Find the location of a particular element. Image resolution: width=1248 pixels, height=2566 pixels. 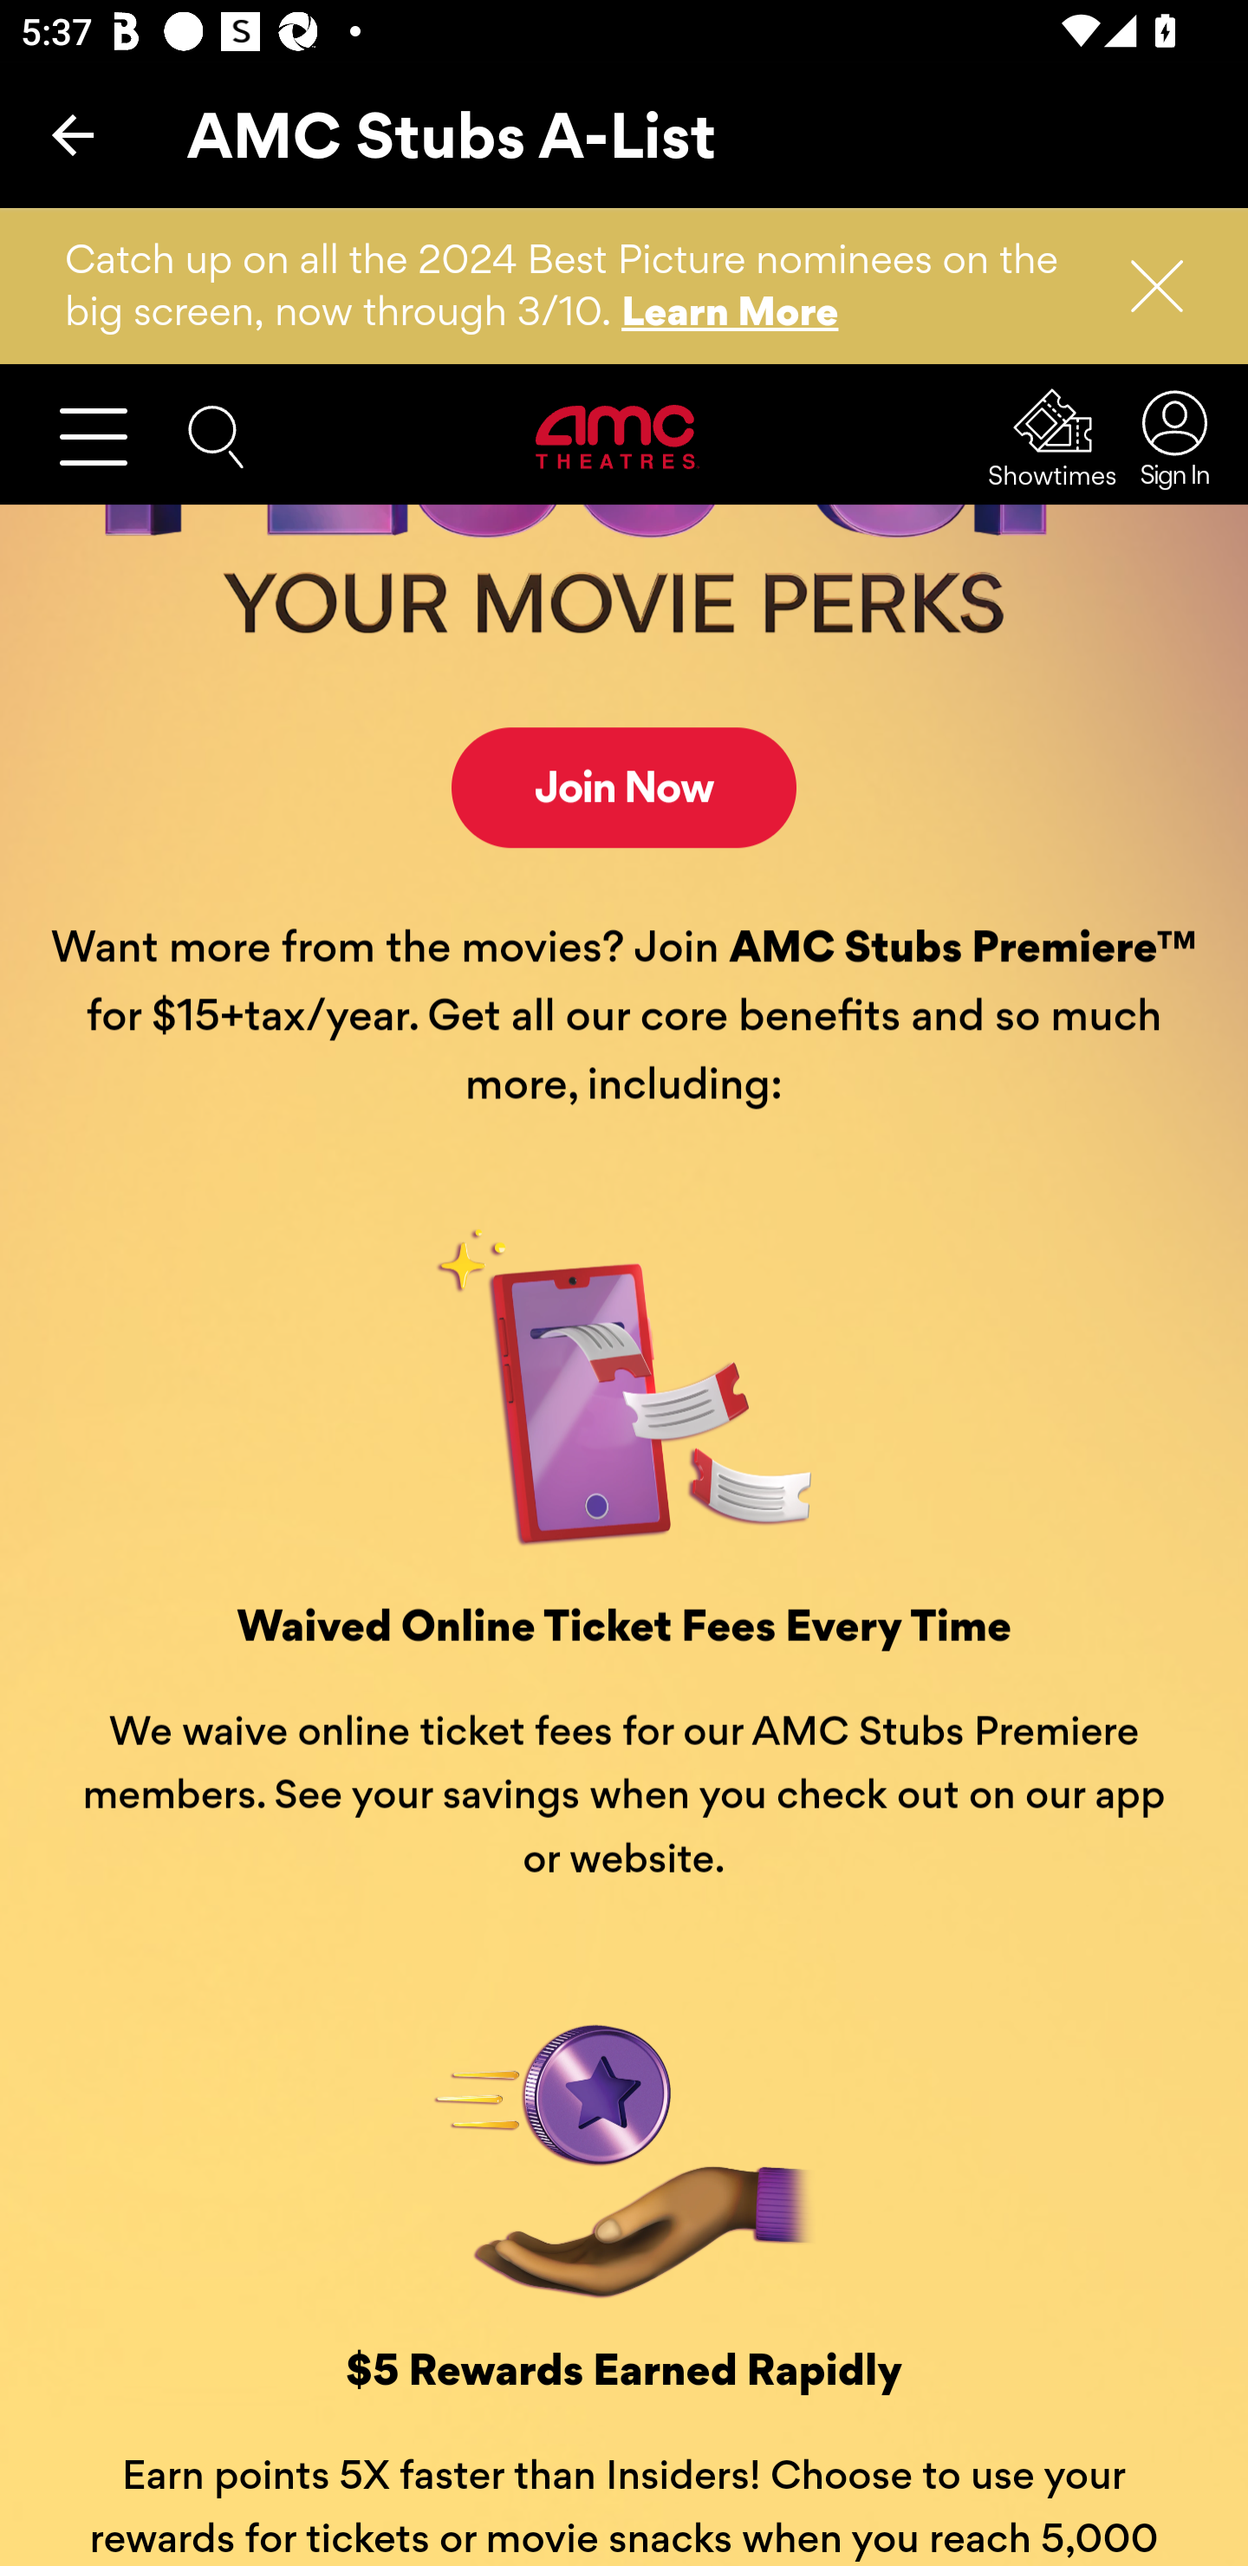

Join Now is located at coordinates (624, 789).